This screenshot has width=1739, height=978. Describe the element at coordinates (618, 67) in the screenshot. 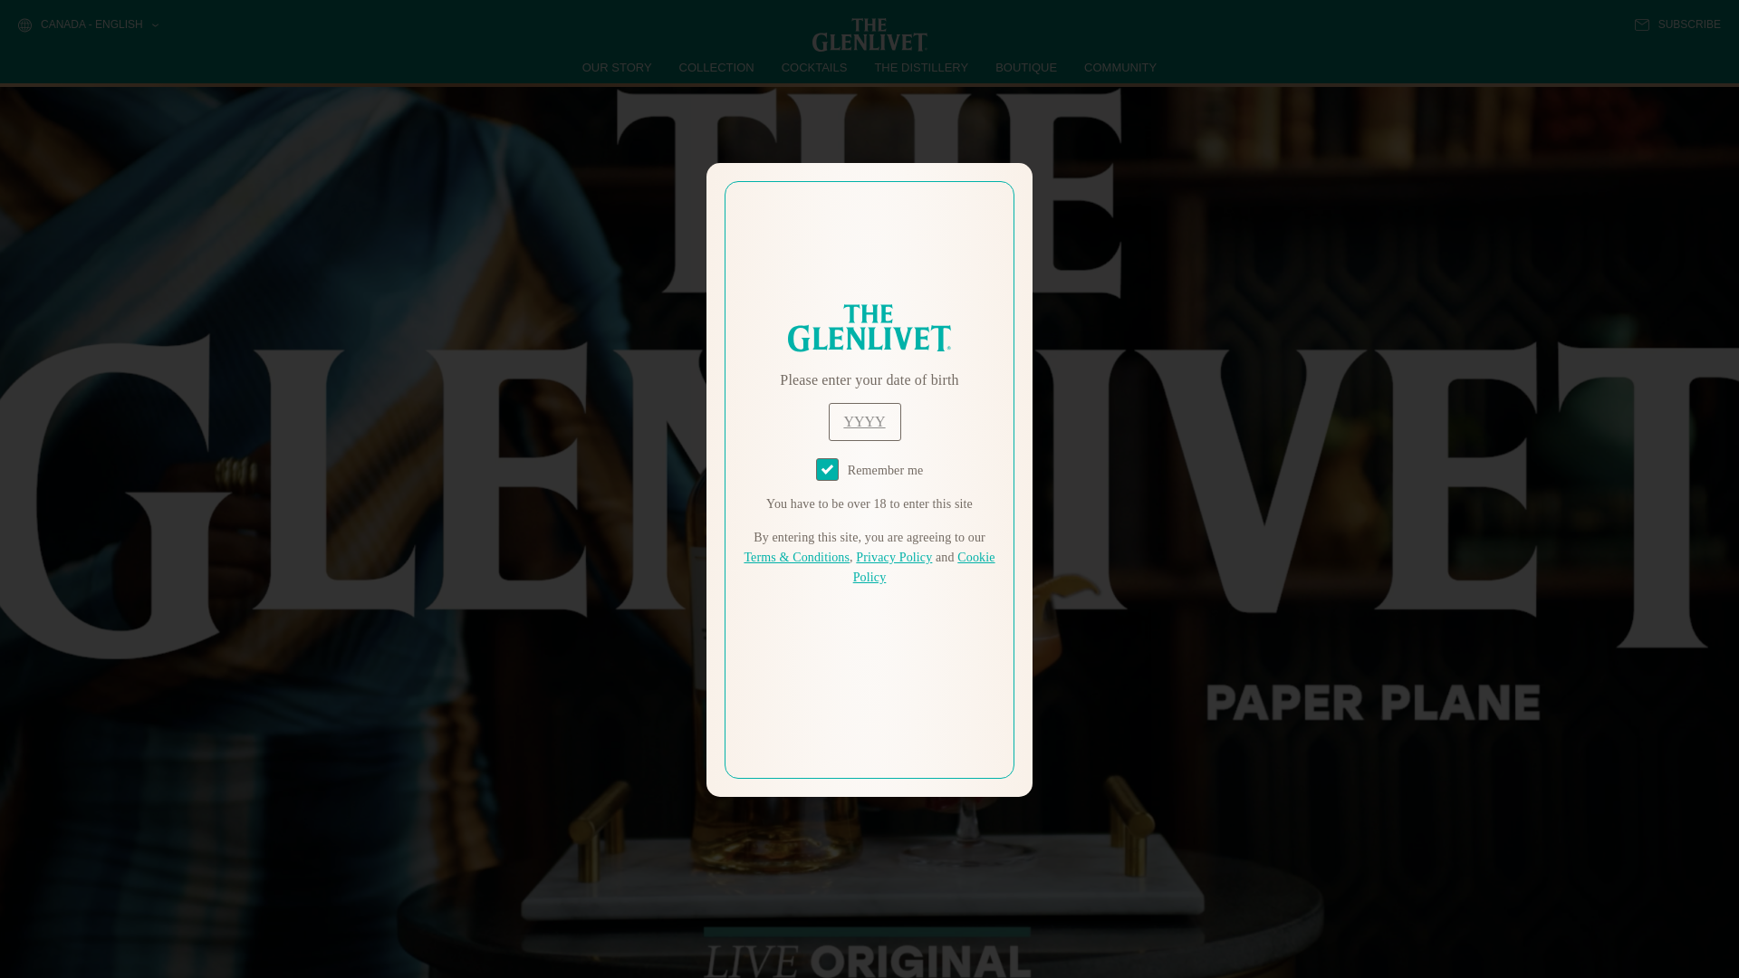

I see `OUR STORY` at that location.